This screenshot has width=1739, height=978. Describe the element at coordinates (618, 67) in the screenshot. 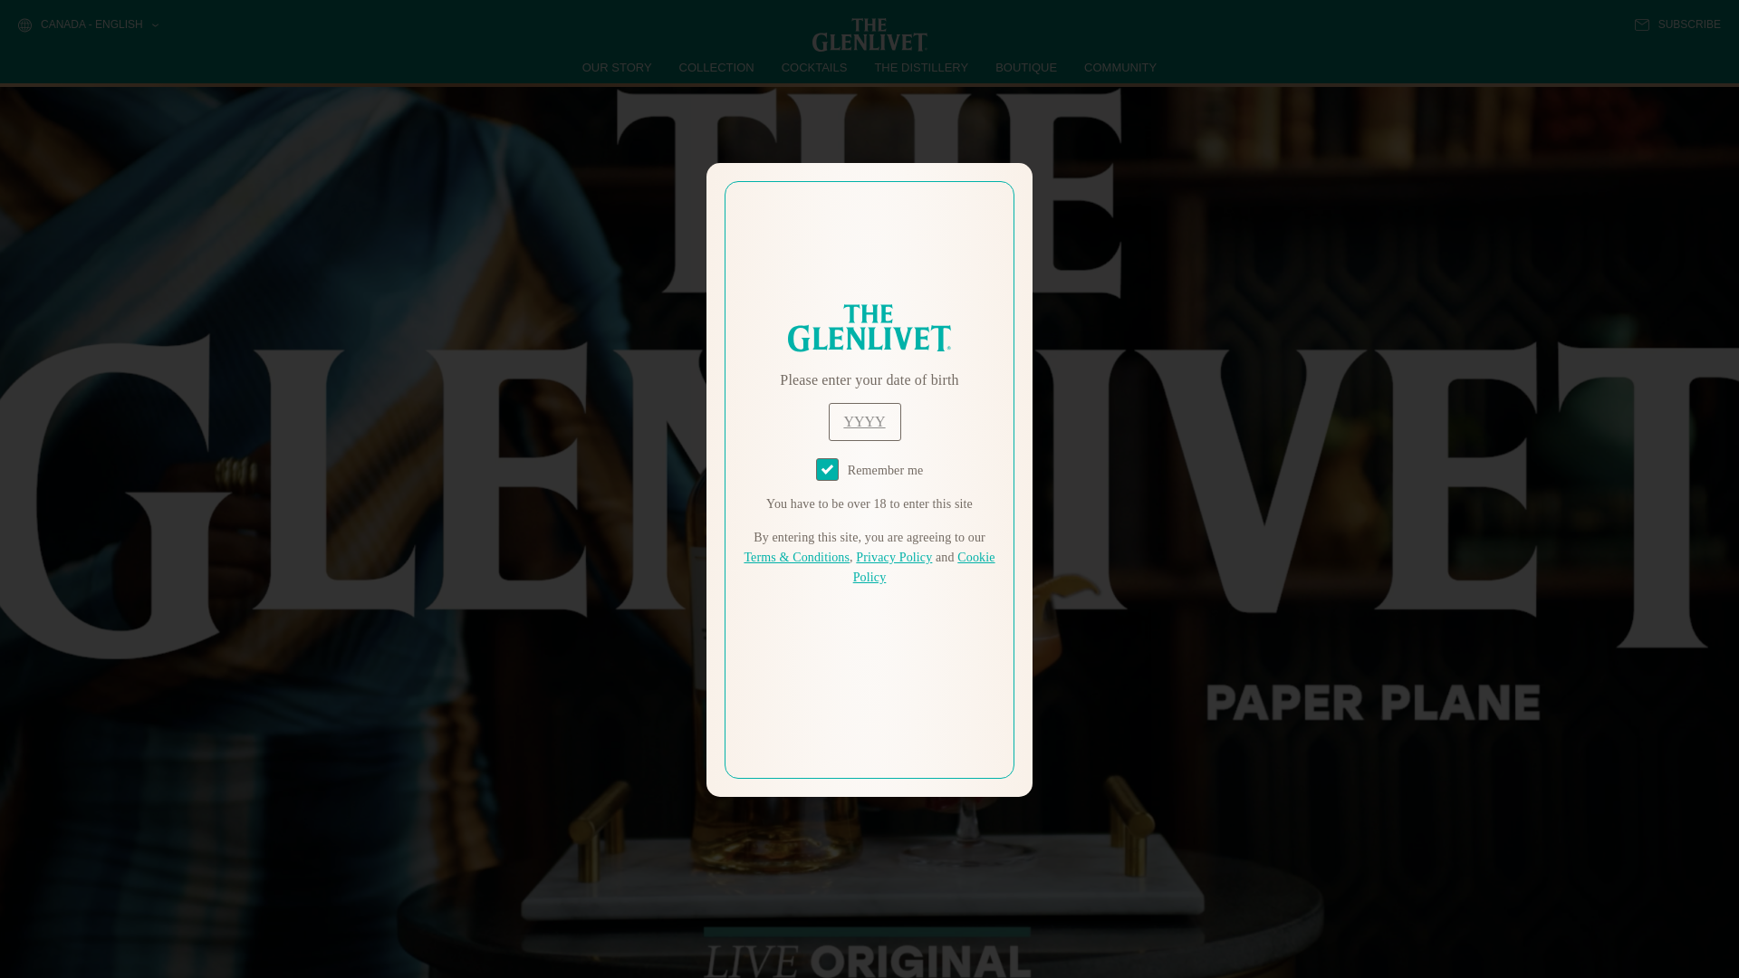

I see `OUR STORY` at that location.